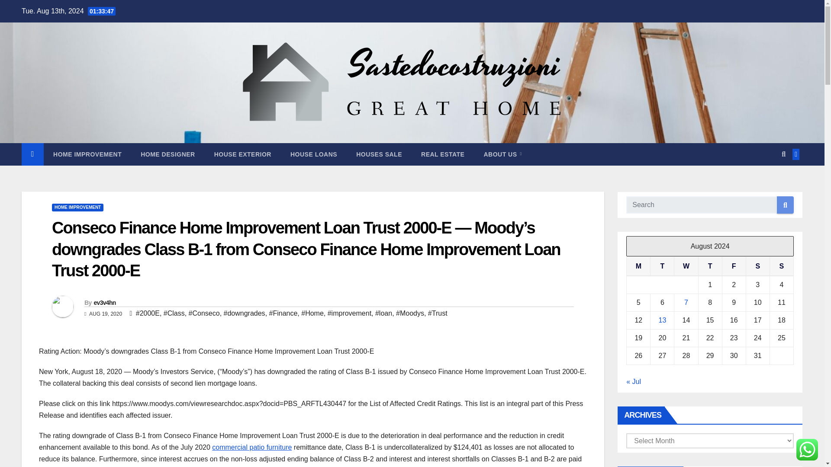 The image size is (831, 467). I want to click on House Exterior, so click(242, 154).